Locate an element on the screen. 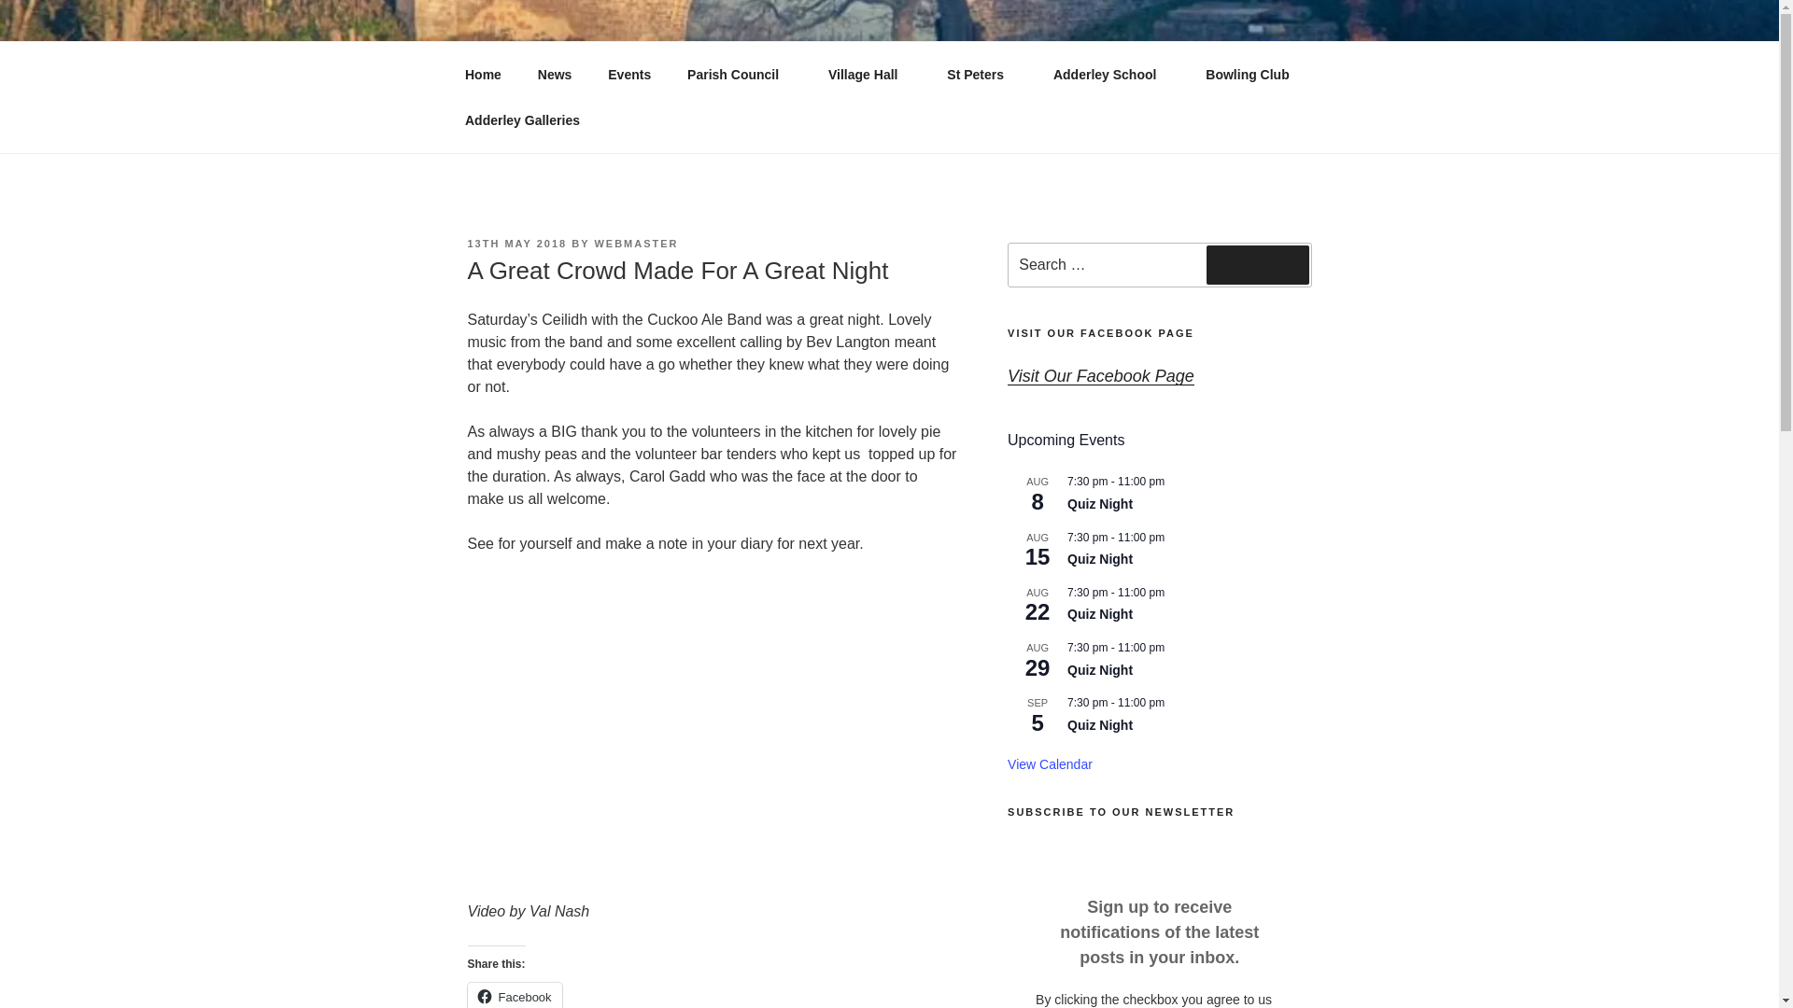 This screenshot has height=1008, width=1793. Event Series is located at coordinates (1173, 536).